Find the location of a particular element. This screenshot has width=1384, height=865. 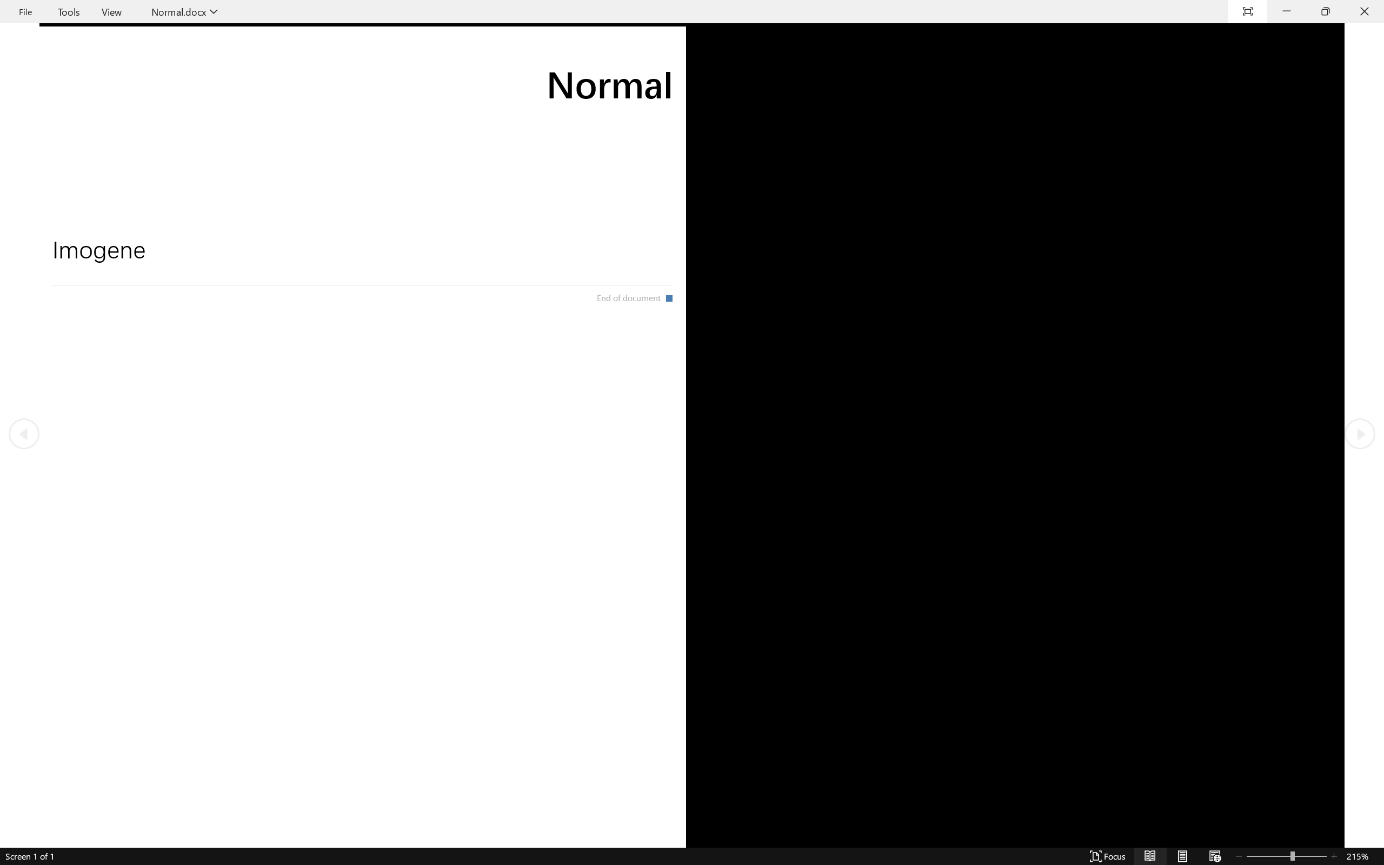

Select is located at coordinates (725, 74).